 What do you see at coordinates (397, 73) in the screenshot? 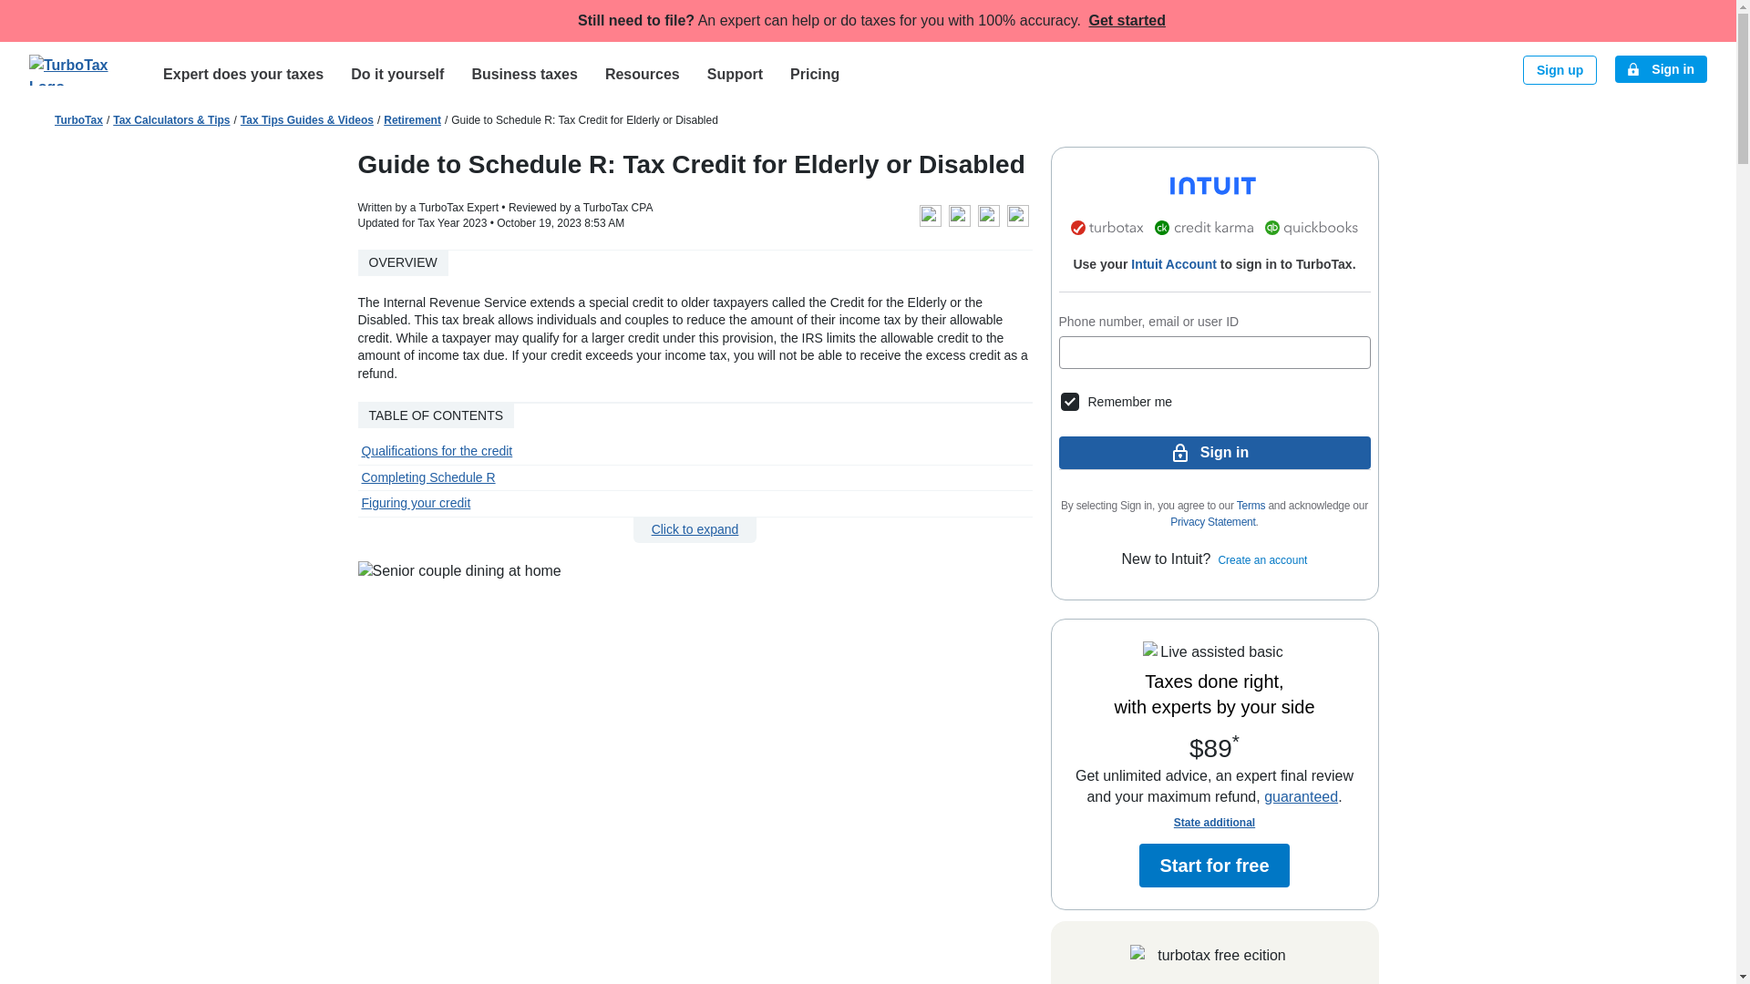
I see `Do it yourself` at bounding box center [397, 73].